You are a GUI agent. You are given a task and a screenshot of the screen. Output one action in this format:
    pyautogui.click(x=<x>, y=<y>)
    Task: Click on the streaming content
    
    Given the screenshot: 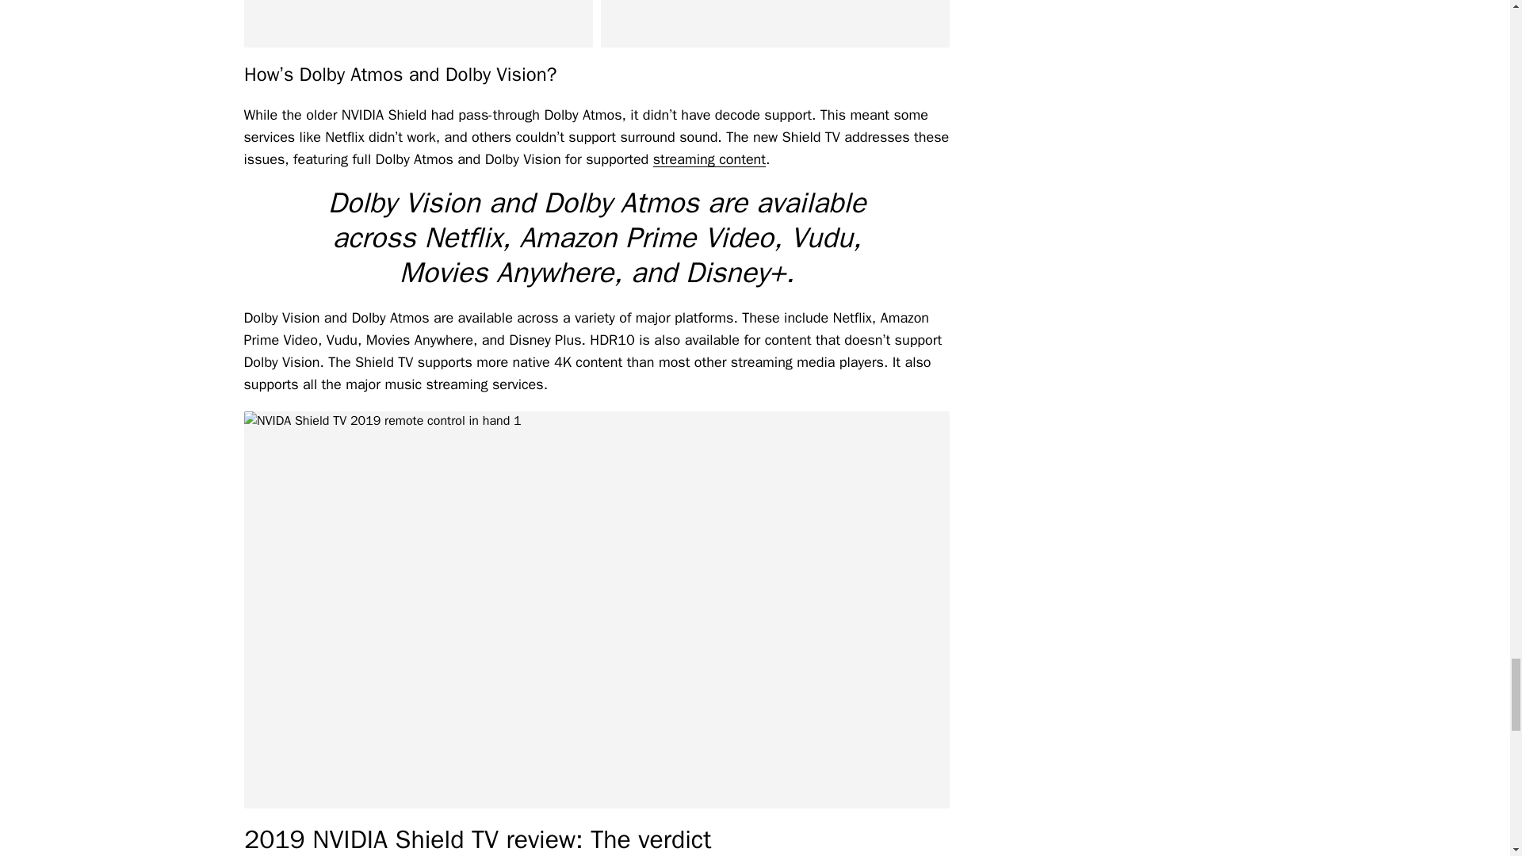 What is the action you would take?
    pyautogui.click(x=709, y=159)
    